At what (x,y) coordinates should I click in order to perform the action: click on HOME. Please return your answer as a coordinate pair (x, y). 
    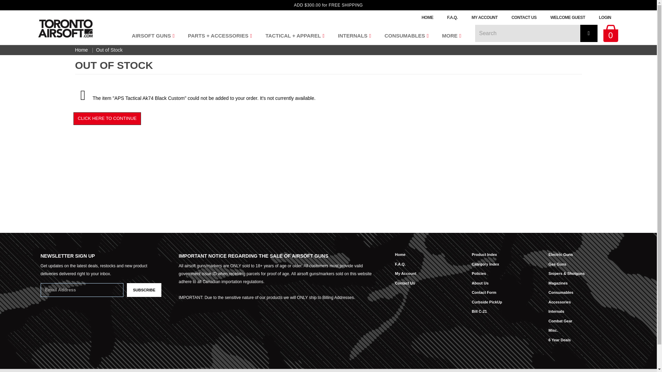
    Looking at the image, I should click on (428, 18).